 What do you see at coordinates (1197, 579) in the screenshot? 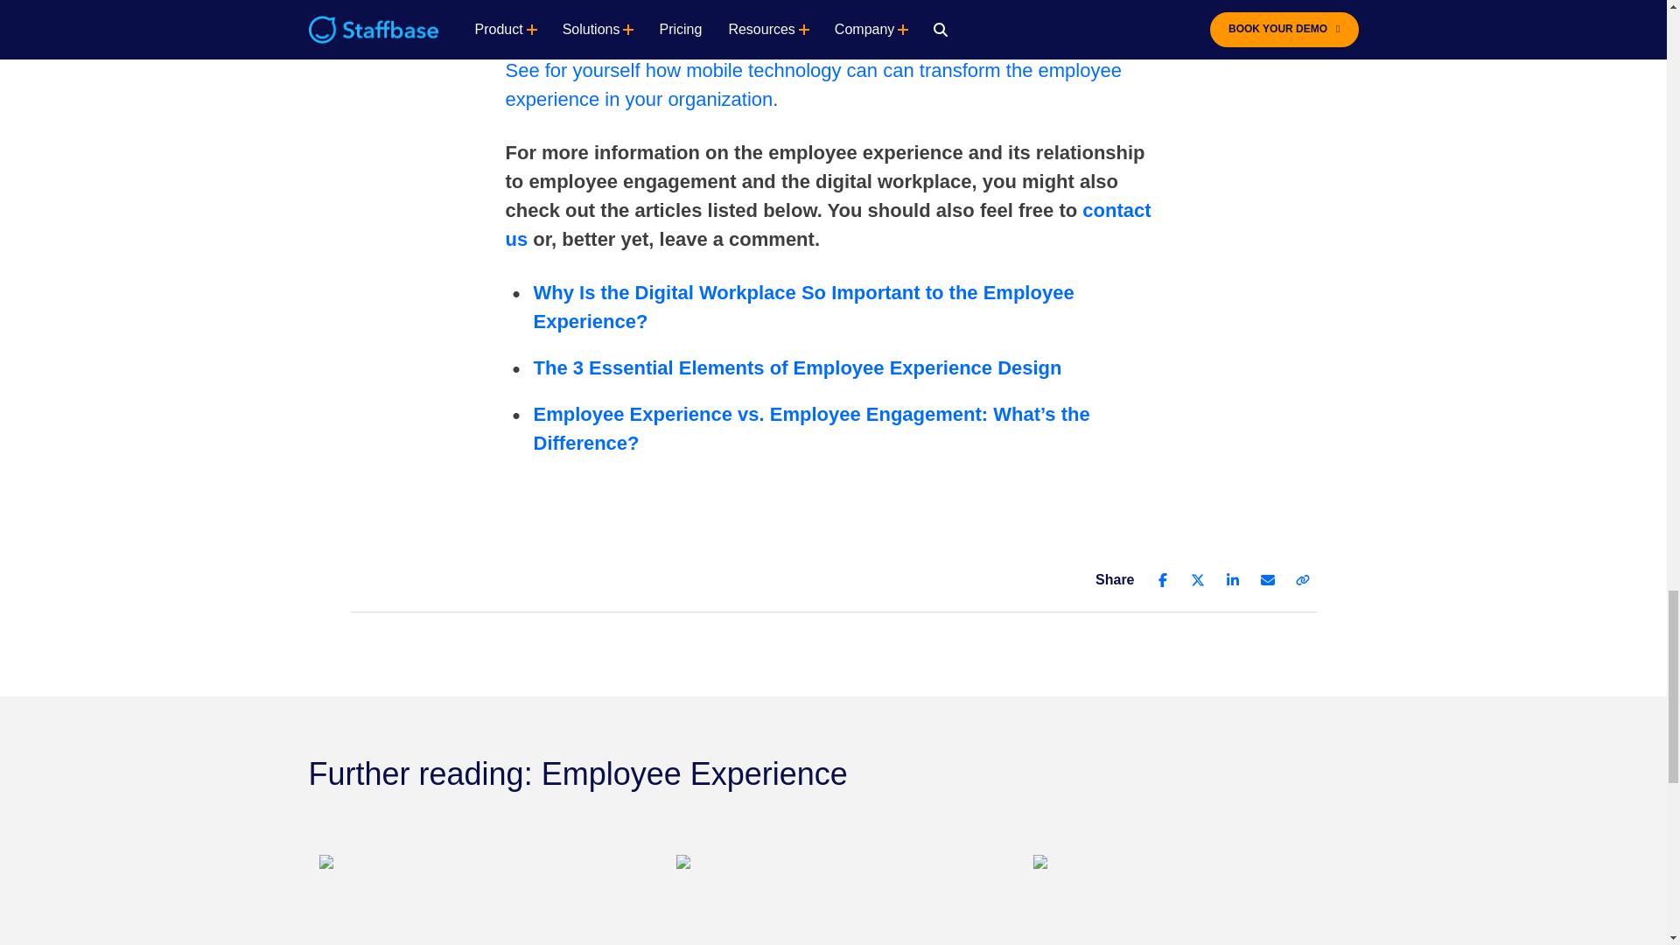
I see `Twitter` at bounding box center [1197, 579].